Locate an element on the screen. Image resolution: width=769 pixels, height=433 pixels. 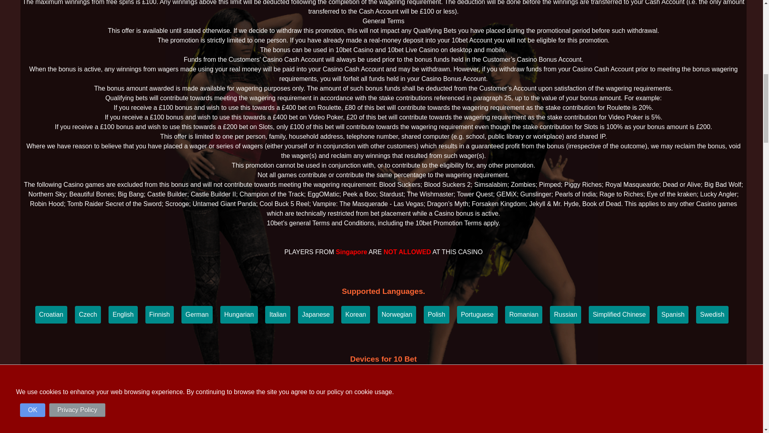
Russian Language is located at coordinates (566, 314).